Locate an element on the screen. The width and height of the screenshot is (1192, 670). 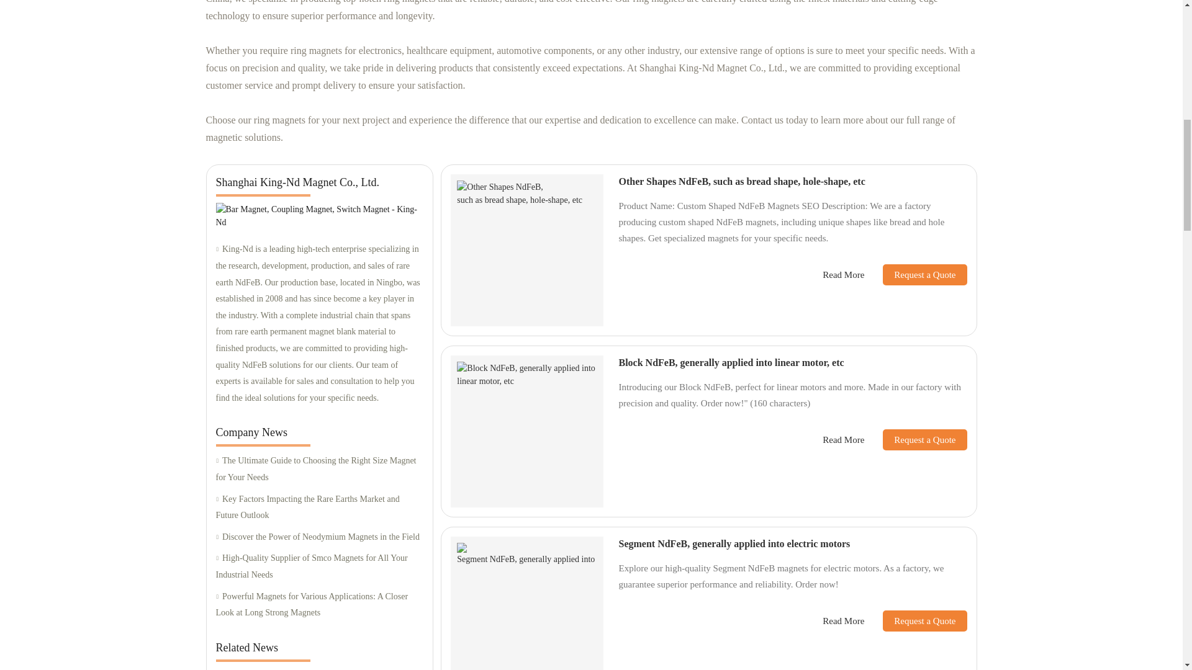
Request a Quote is located at coordinates (915, 274).